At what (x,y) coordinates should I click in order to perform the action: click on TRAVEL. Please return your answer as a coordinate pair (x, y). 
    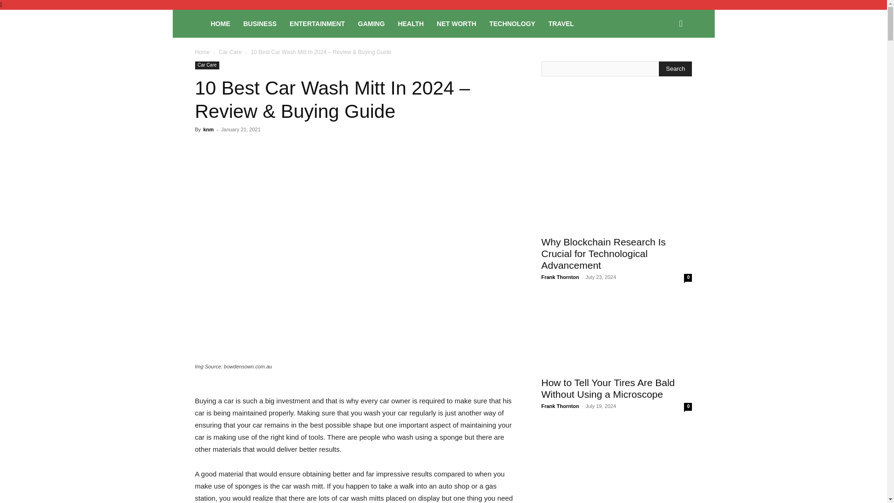
    Looking at the image, I should click on (561, 23).